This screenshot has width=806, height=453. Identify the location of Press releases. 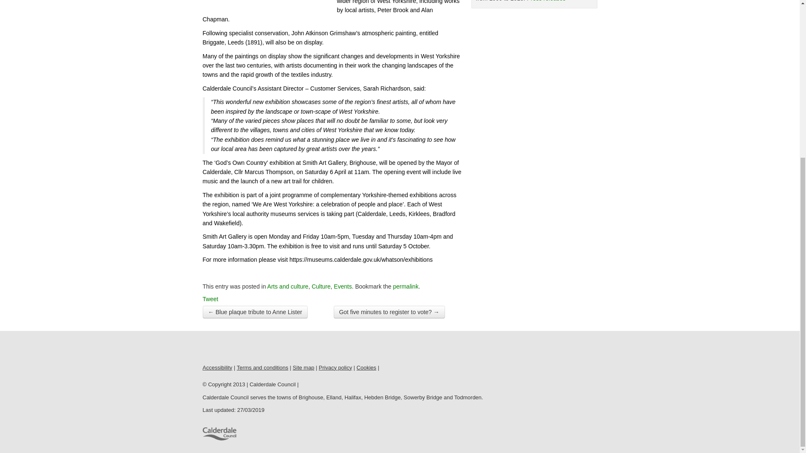
(546, 1).